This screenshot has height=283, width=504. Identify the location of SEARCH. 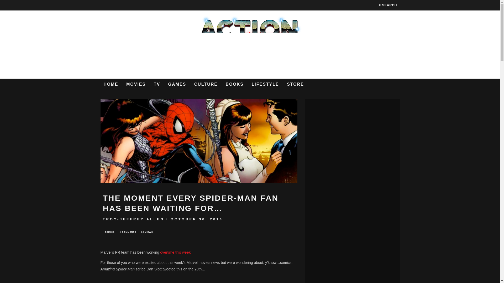
(388, 5).